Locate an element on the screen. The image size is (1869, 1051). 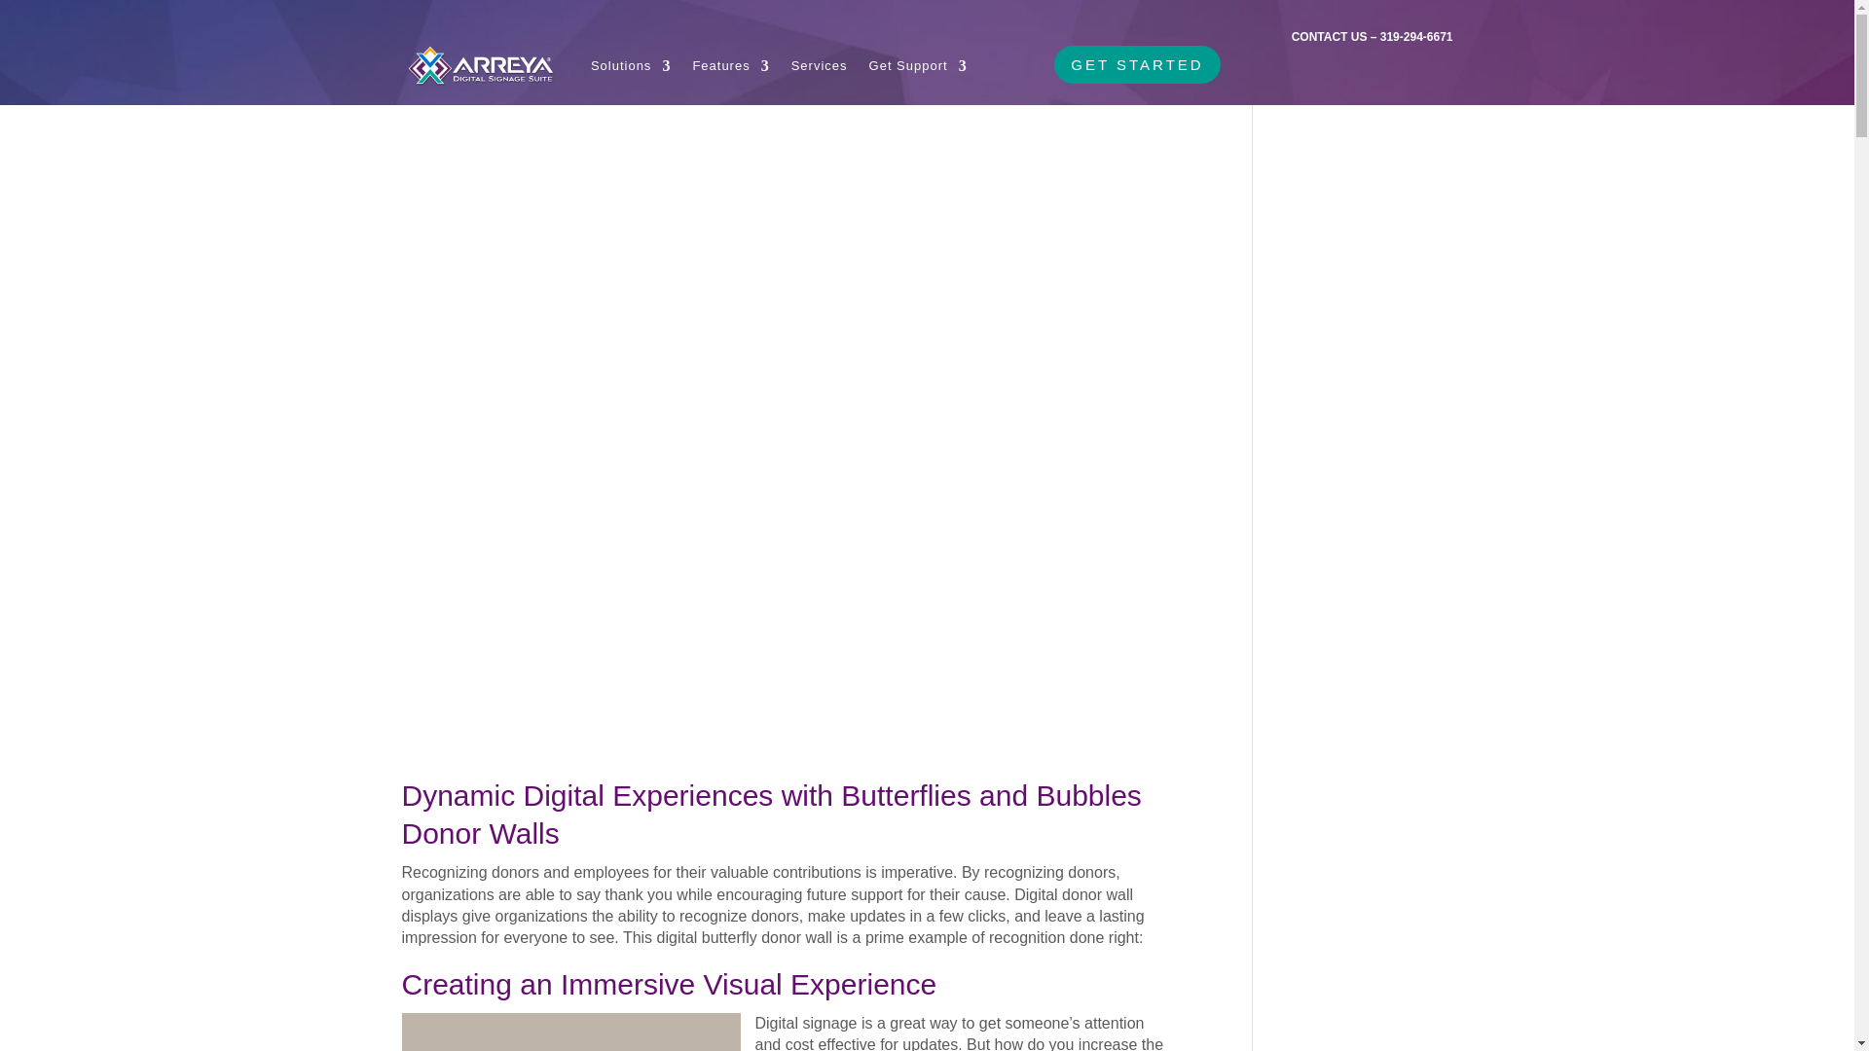
GET STARTED is located at coordinates (1137, 64).